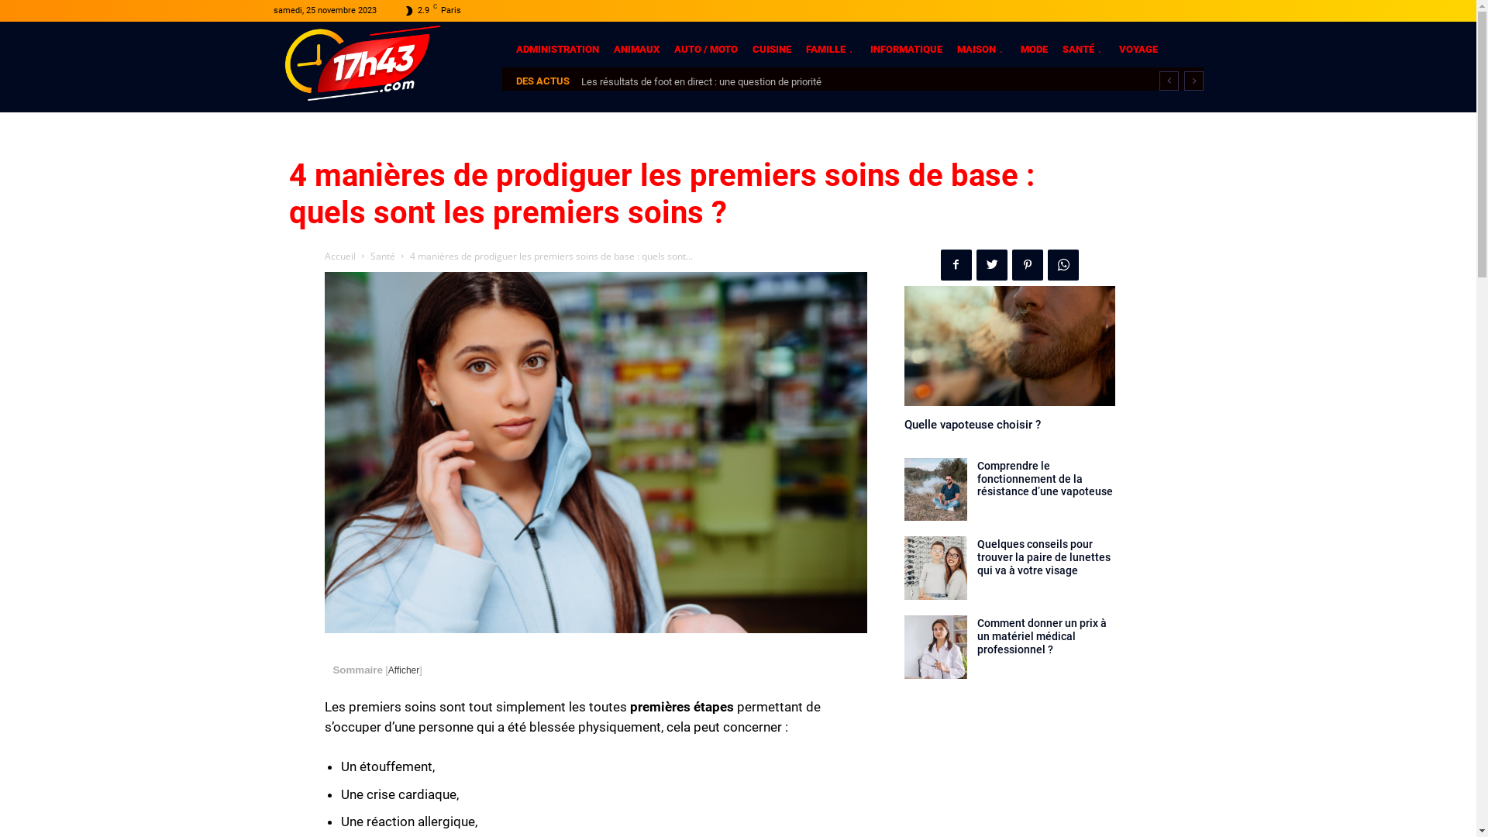 The height and width of the screenshot is (837, 1488). What do you see at coordinates (339, 256) in the screenshot?
I see `Accueil` at bounding box center [339, 256].